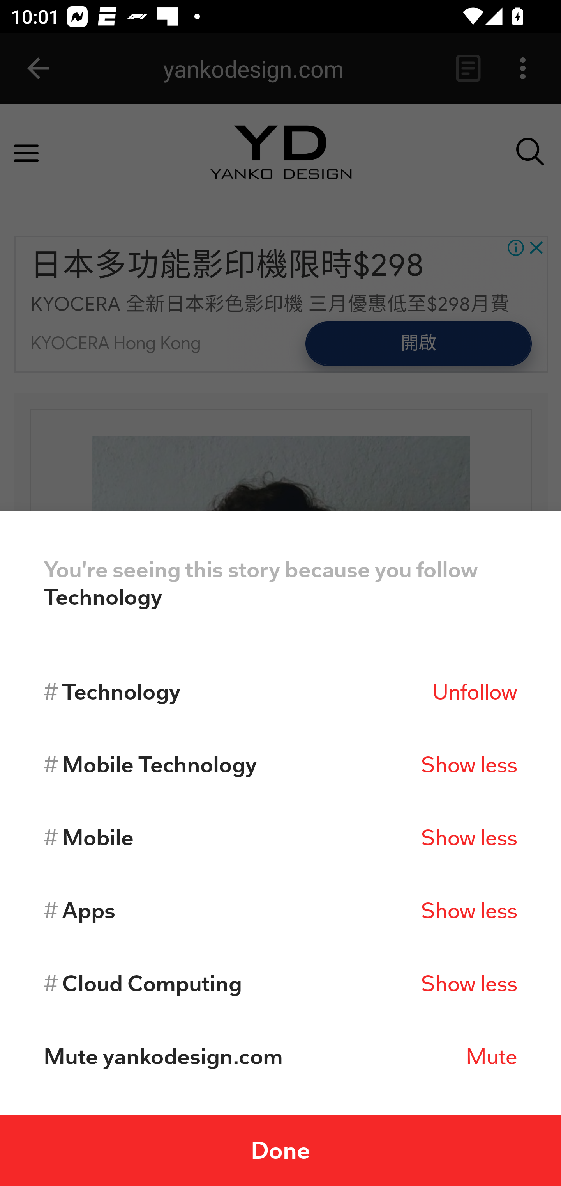 Image resolution: width=561 pixels, height=1186 pixels. I want to click on Mute, so click(492, 1056).